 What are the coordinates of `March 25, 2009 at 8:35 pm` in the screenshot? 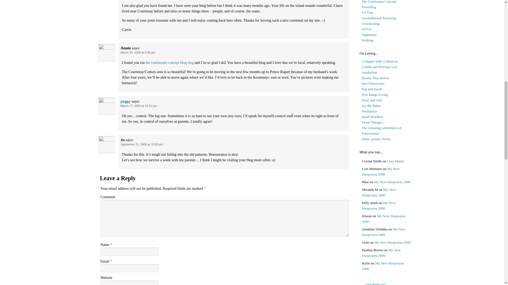 It's located at (138, 53).